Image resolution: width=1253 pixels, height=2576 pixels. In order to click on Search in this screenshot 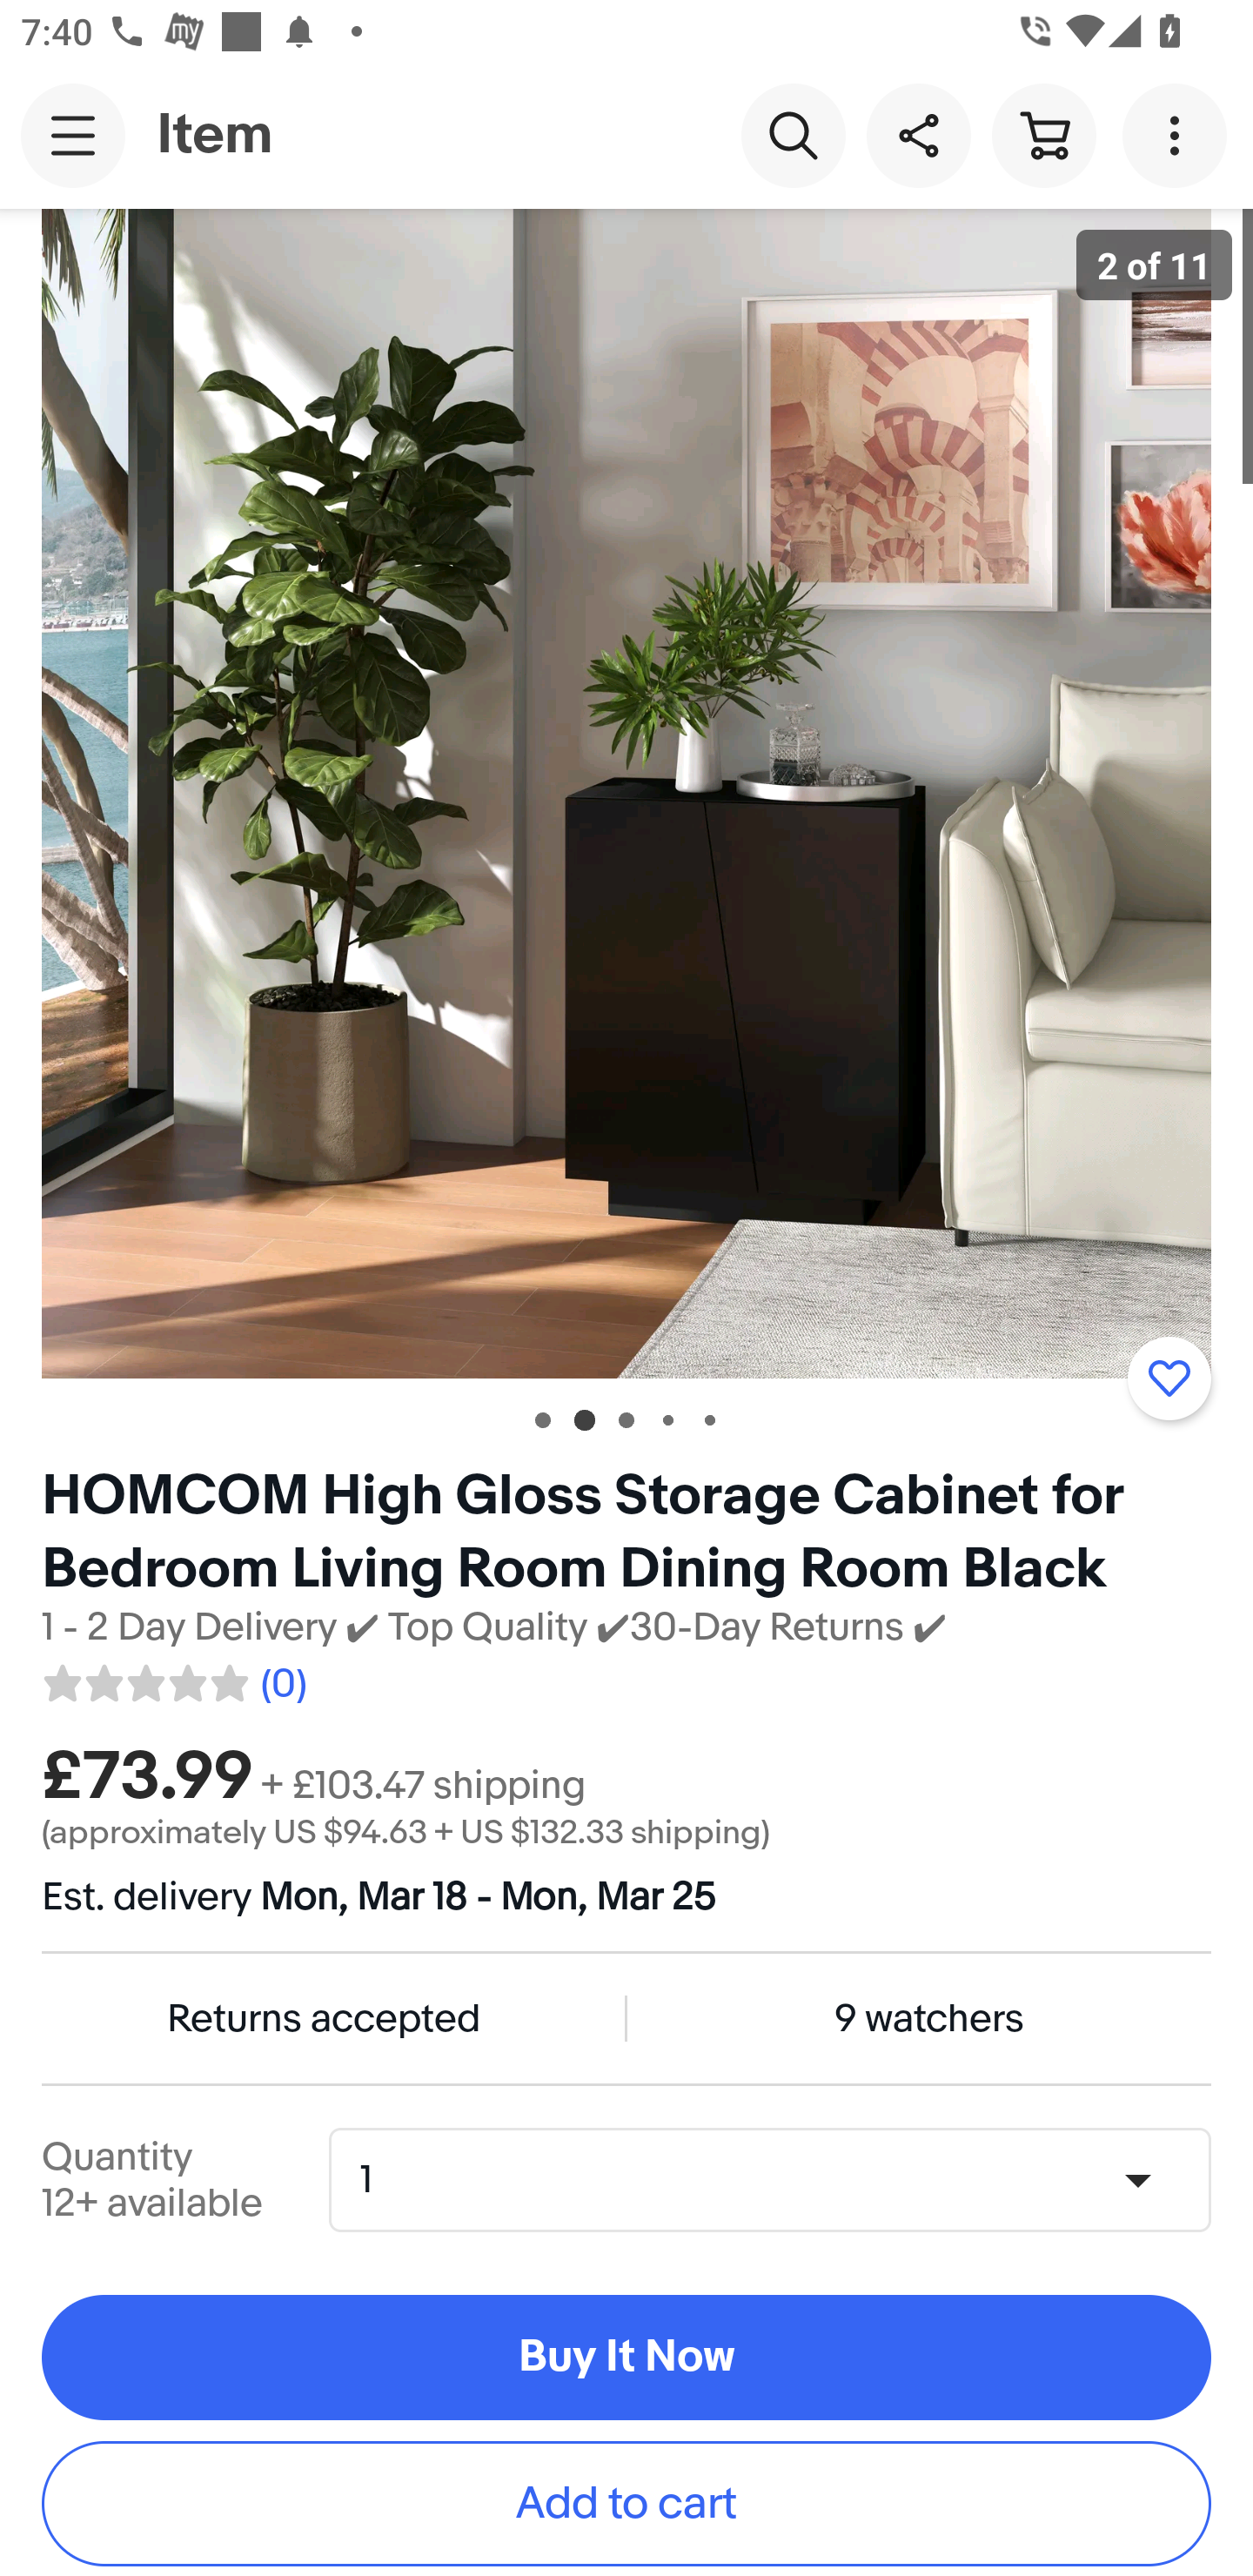, I will do `click(793, 134)`.